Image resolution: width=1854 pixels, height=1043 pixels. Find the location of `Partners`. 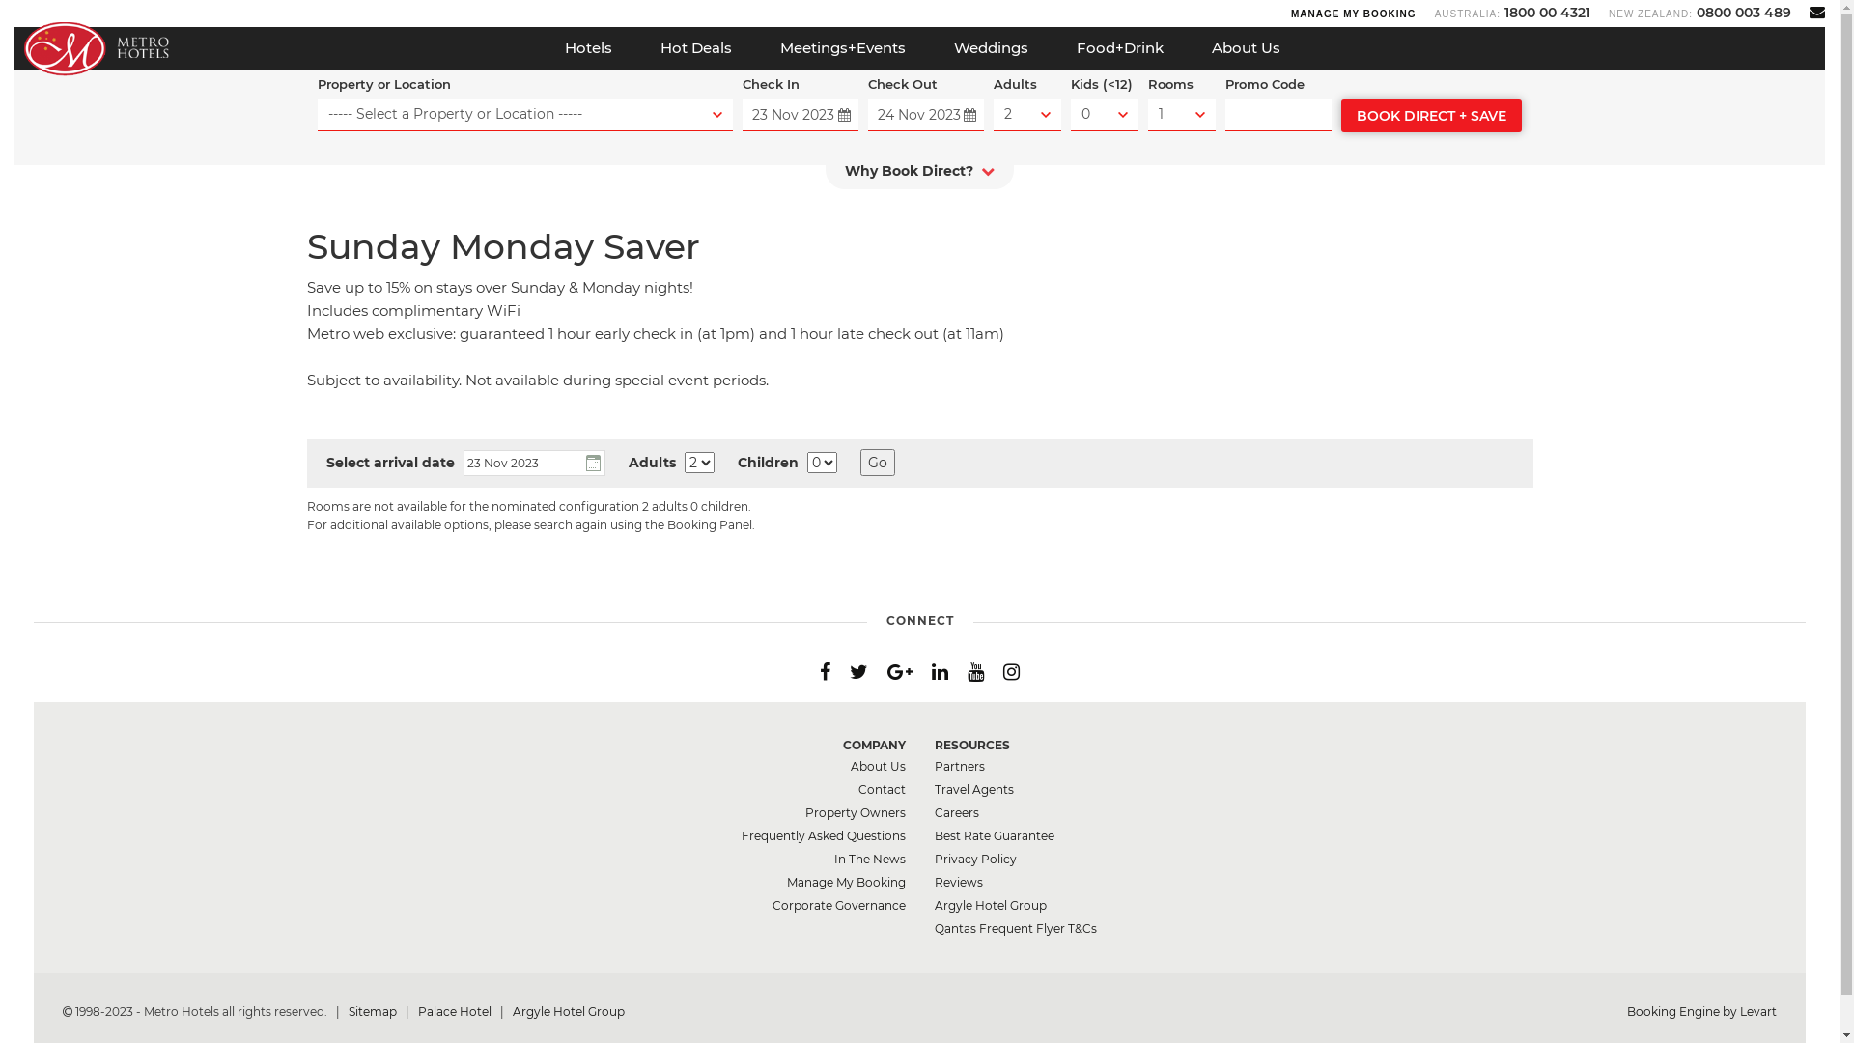

Partners is located at coordinates (960, 767).